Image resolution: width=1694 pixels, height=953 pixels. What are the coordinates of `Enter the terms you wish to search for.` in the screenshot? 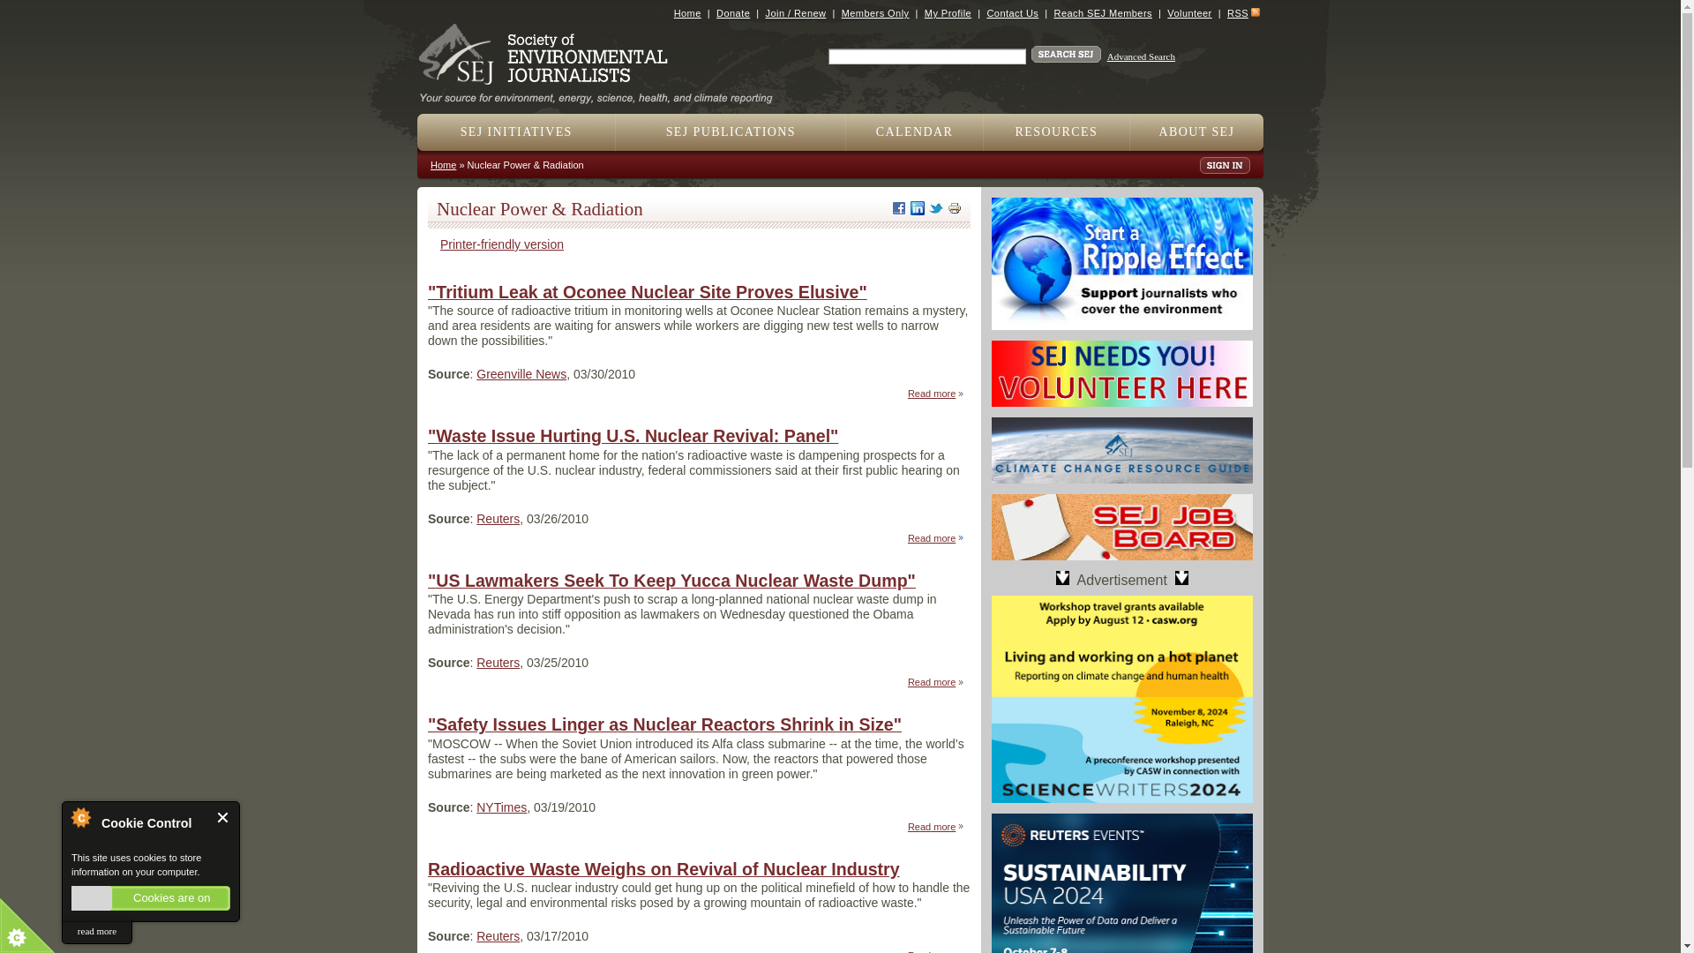 It's located at (926, 56).